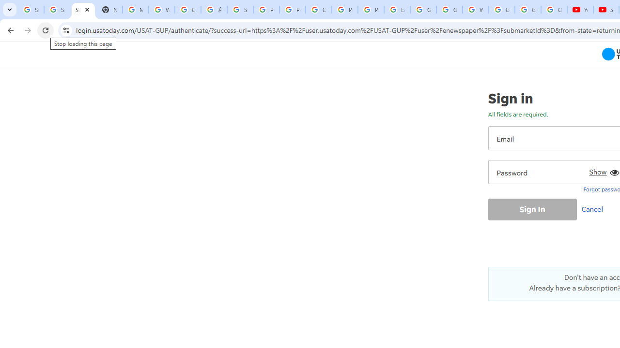 Image resolution: width=620 pixels, height=348 pixels. Describe the element at coordinates (240, 10) in the screenshot. I see `Sign in - Google Accounts` at that location.